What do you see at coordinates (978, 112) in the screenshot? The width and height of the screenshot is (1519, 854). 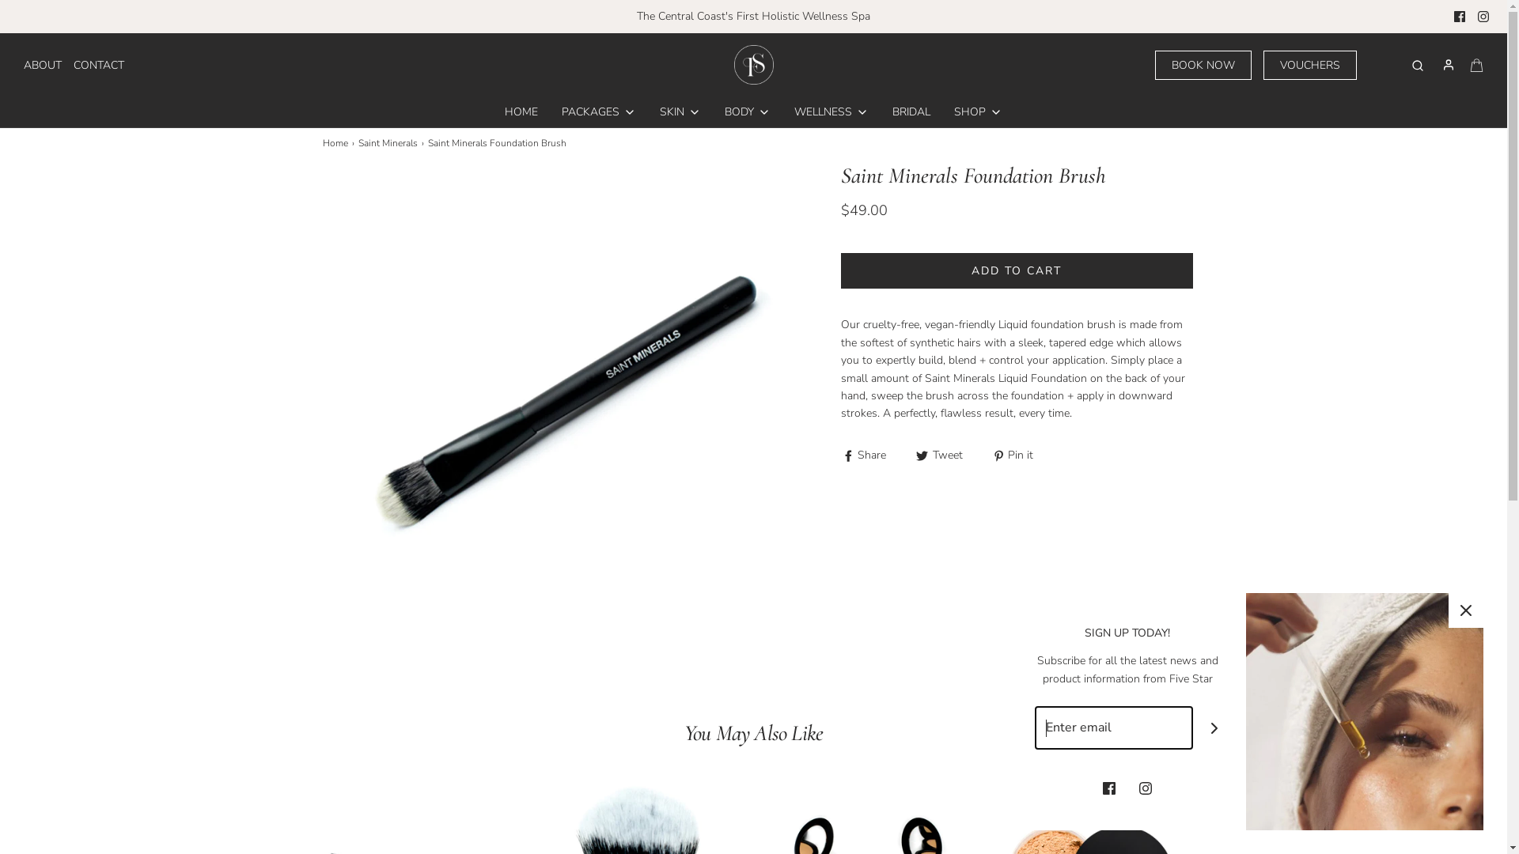 I see `SHOP` at bounding box center [978, 112].